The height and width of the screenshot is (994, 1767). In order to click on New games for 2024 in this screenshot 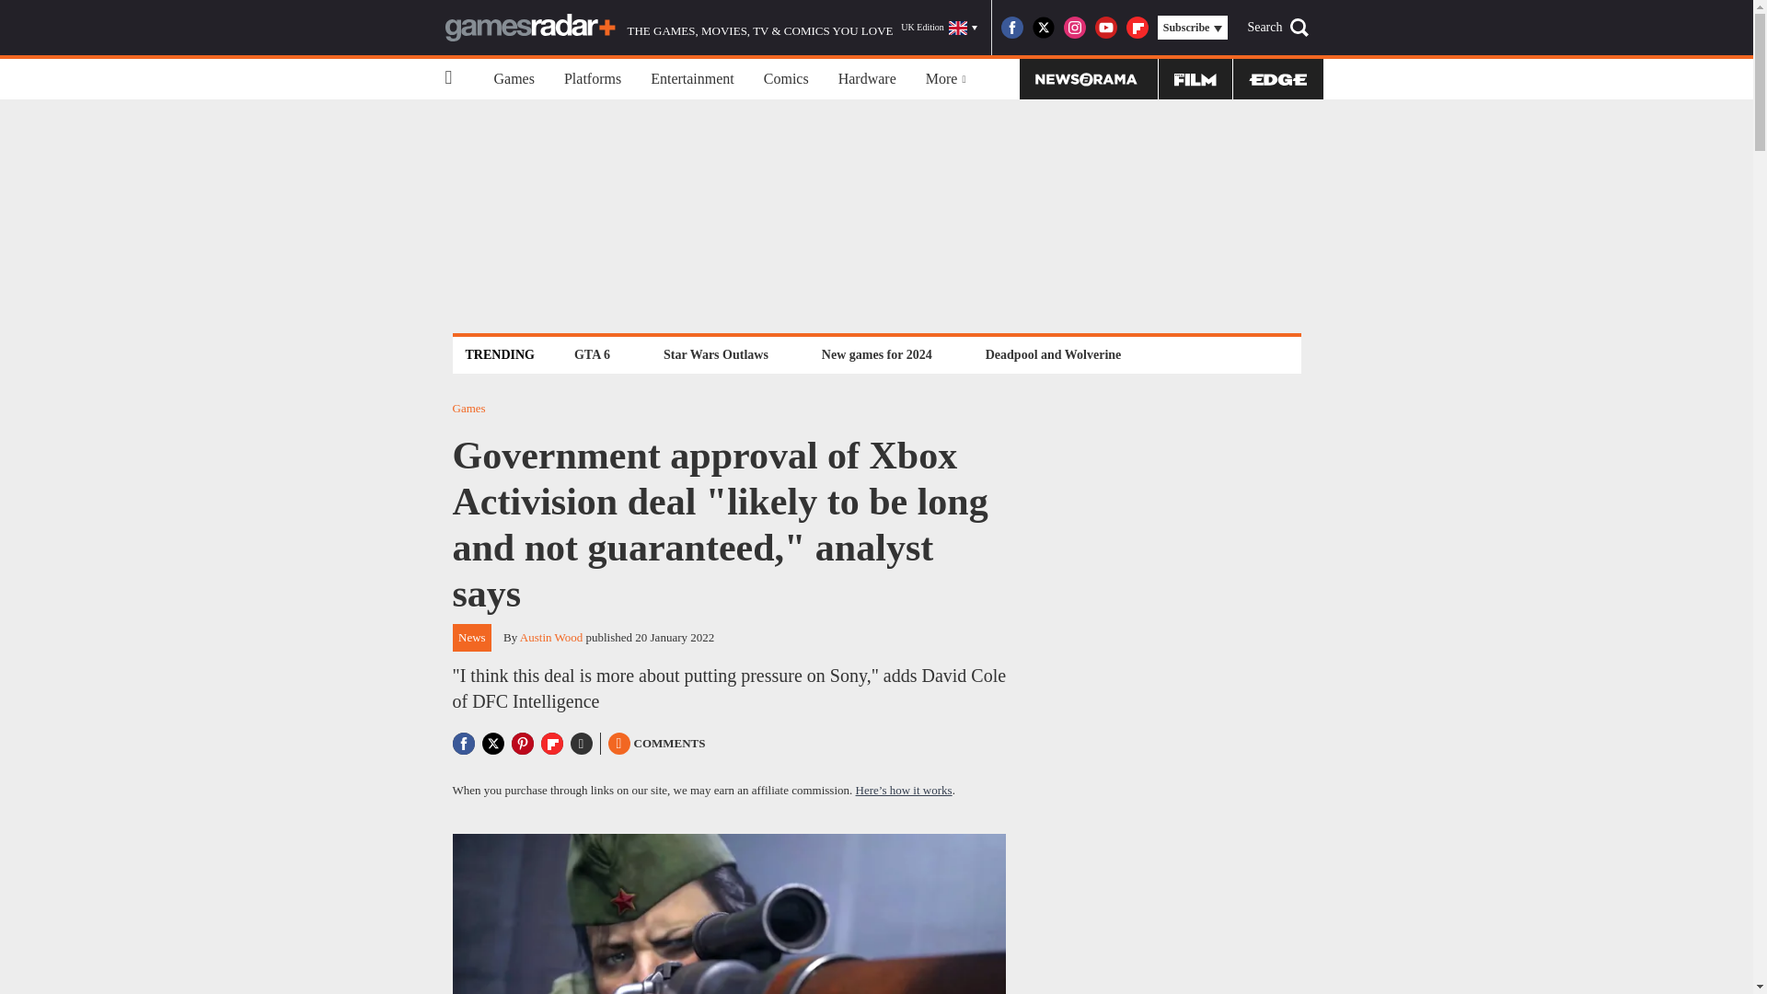, I will do `click(876, 354)`.